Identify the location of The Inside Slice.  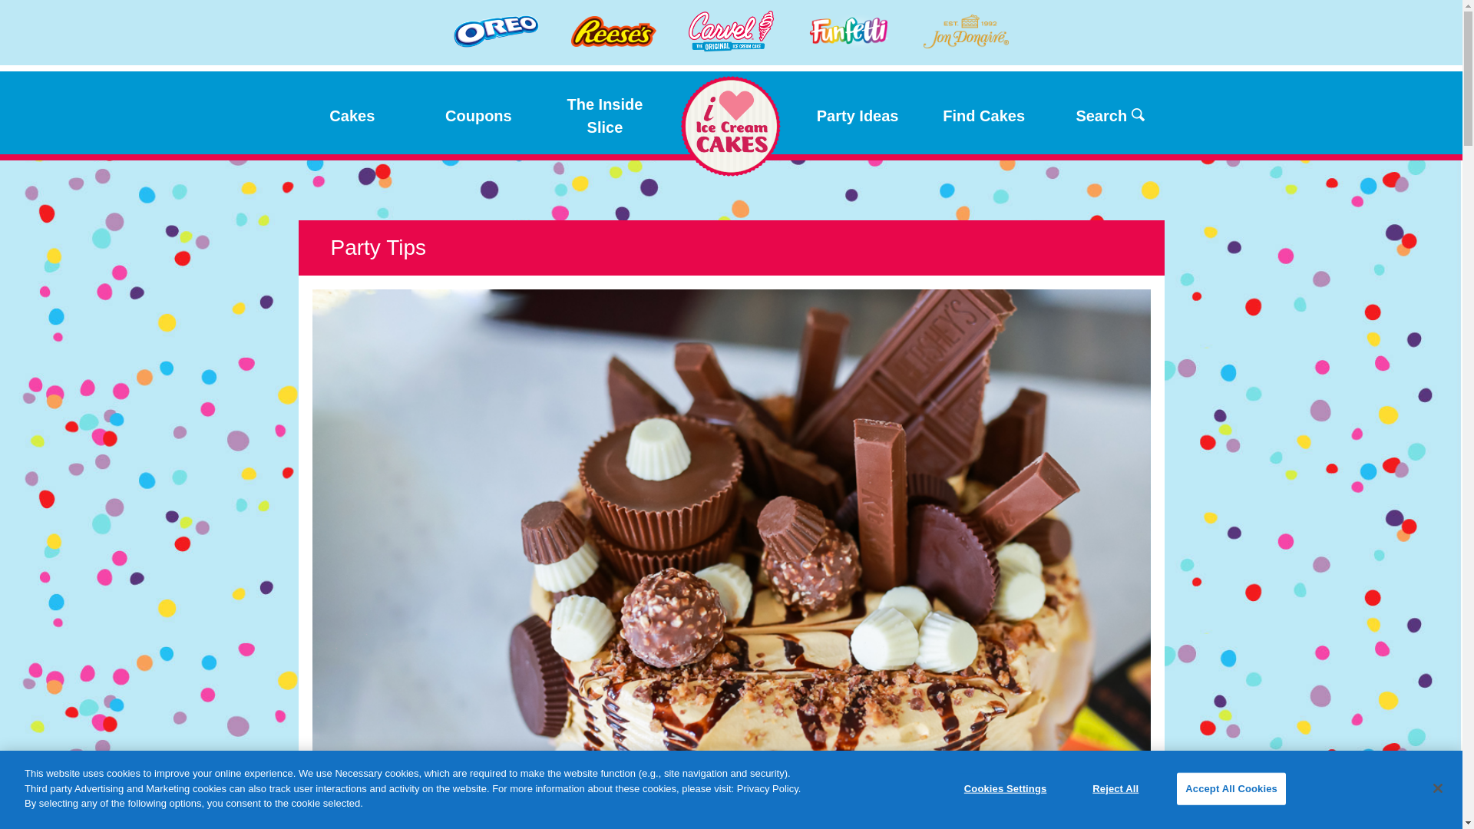
(605, 112).